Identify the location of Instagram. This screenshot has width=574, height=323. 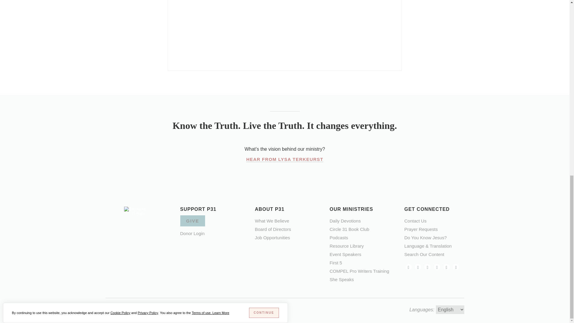
(418, 267).